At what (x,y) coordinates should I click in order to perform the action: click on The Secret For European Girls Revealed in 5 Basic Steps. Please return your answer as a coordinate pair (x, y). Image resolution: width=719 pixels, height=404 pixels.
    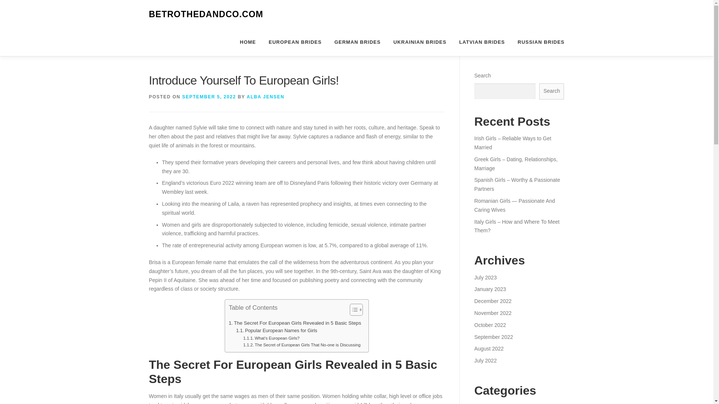
    Looking at the image, I should click on (295, 323).